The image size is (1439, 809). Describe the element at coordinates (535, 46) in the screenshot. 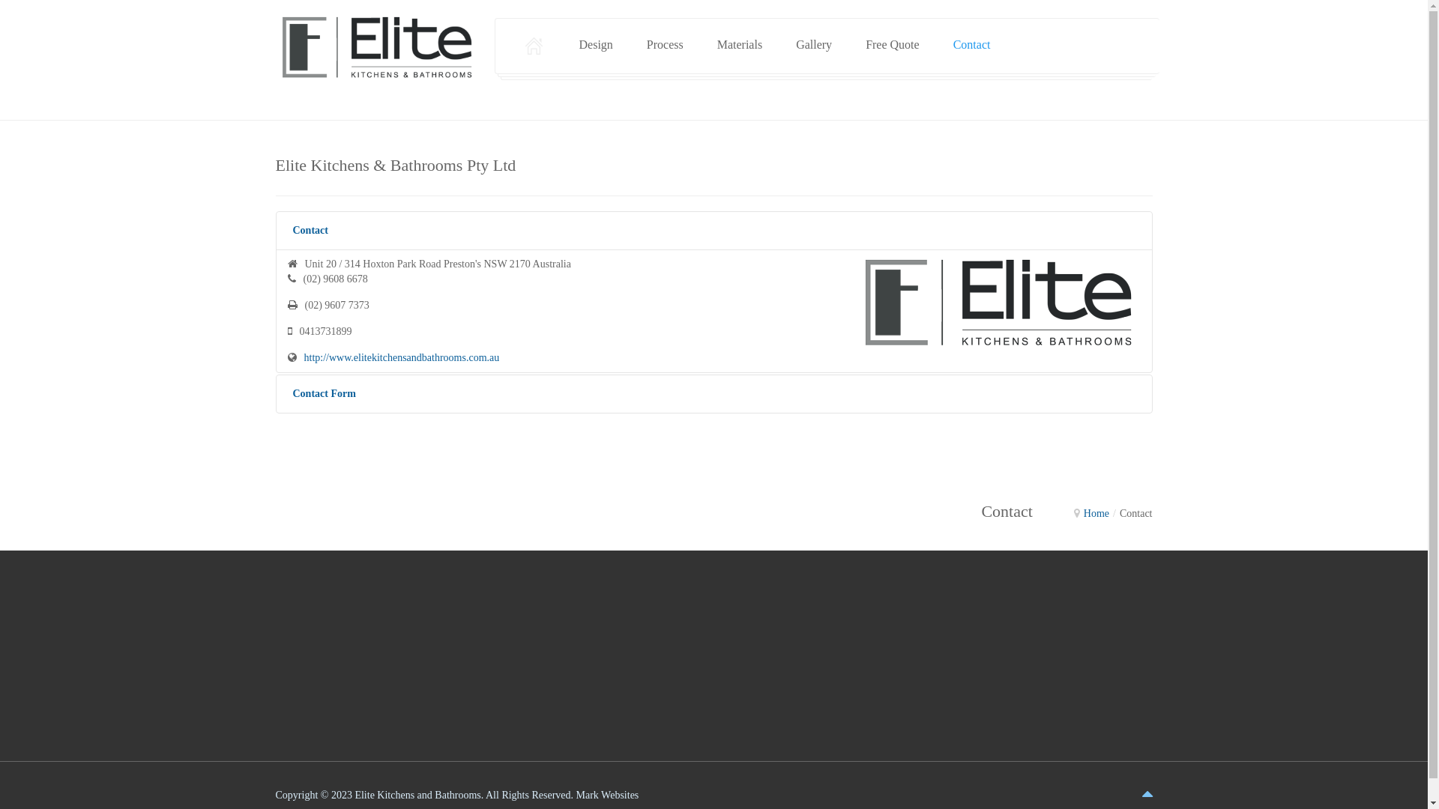

I see ` ` at that location.